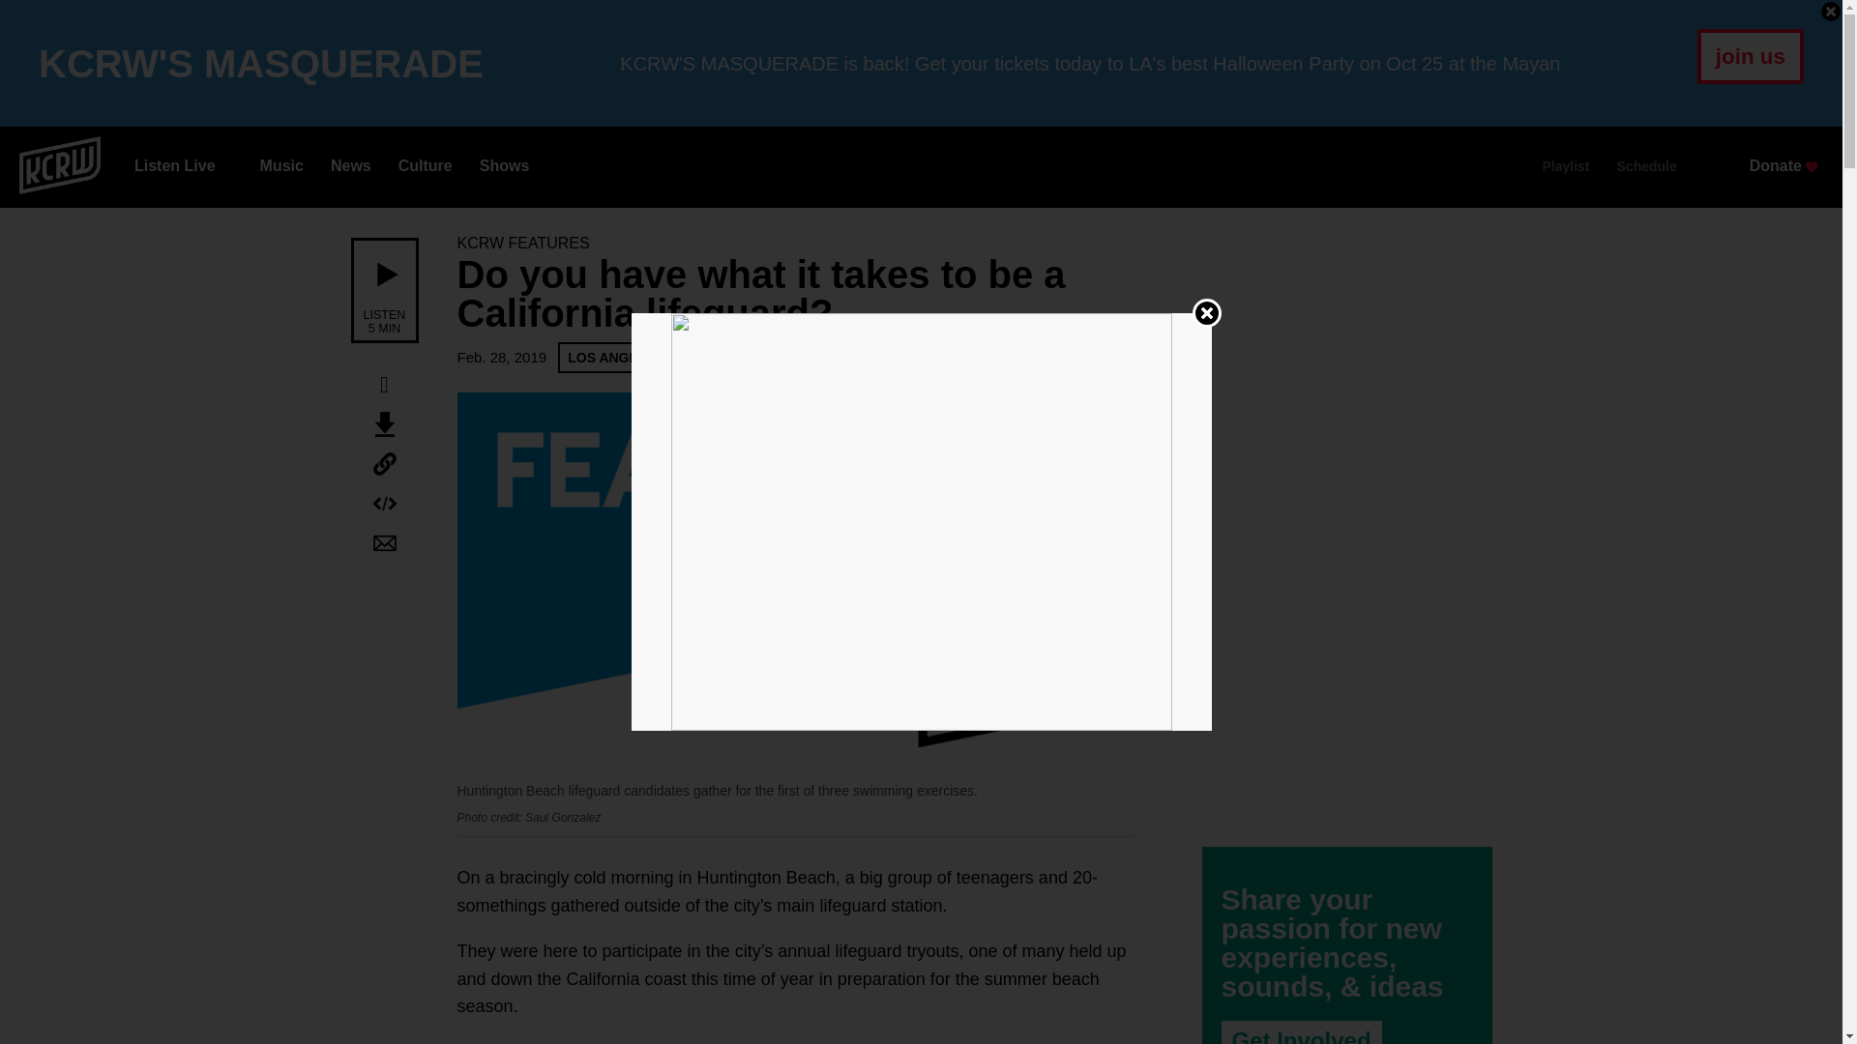  What do you see at coordinates (59, 163) in the screenshot?
I see `KCRW` at bounding box center [59, 163].